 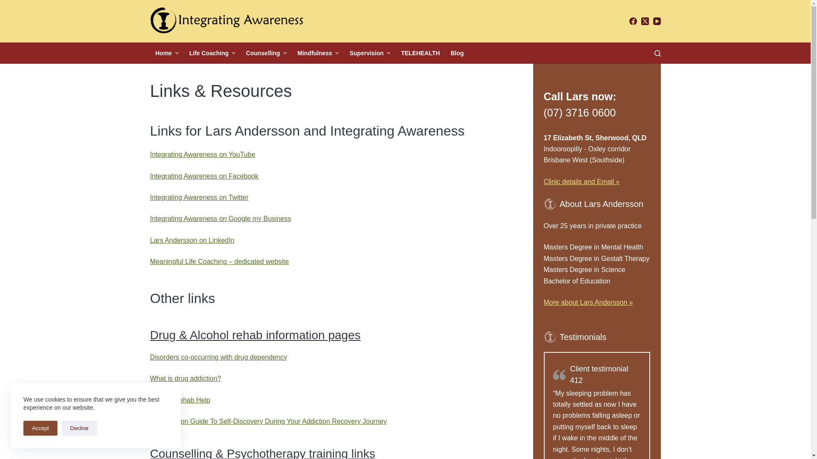 I want to click on Home, so click(x=167, y=53).